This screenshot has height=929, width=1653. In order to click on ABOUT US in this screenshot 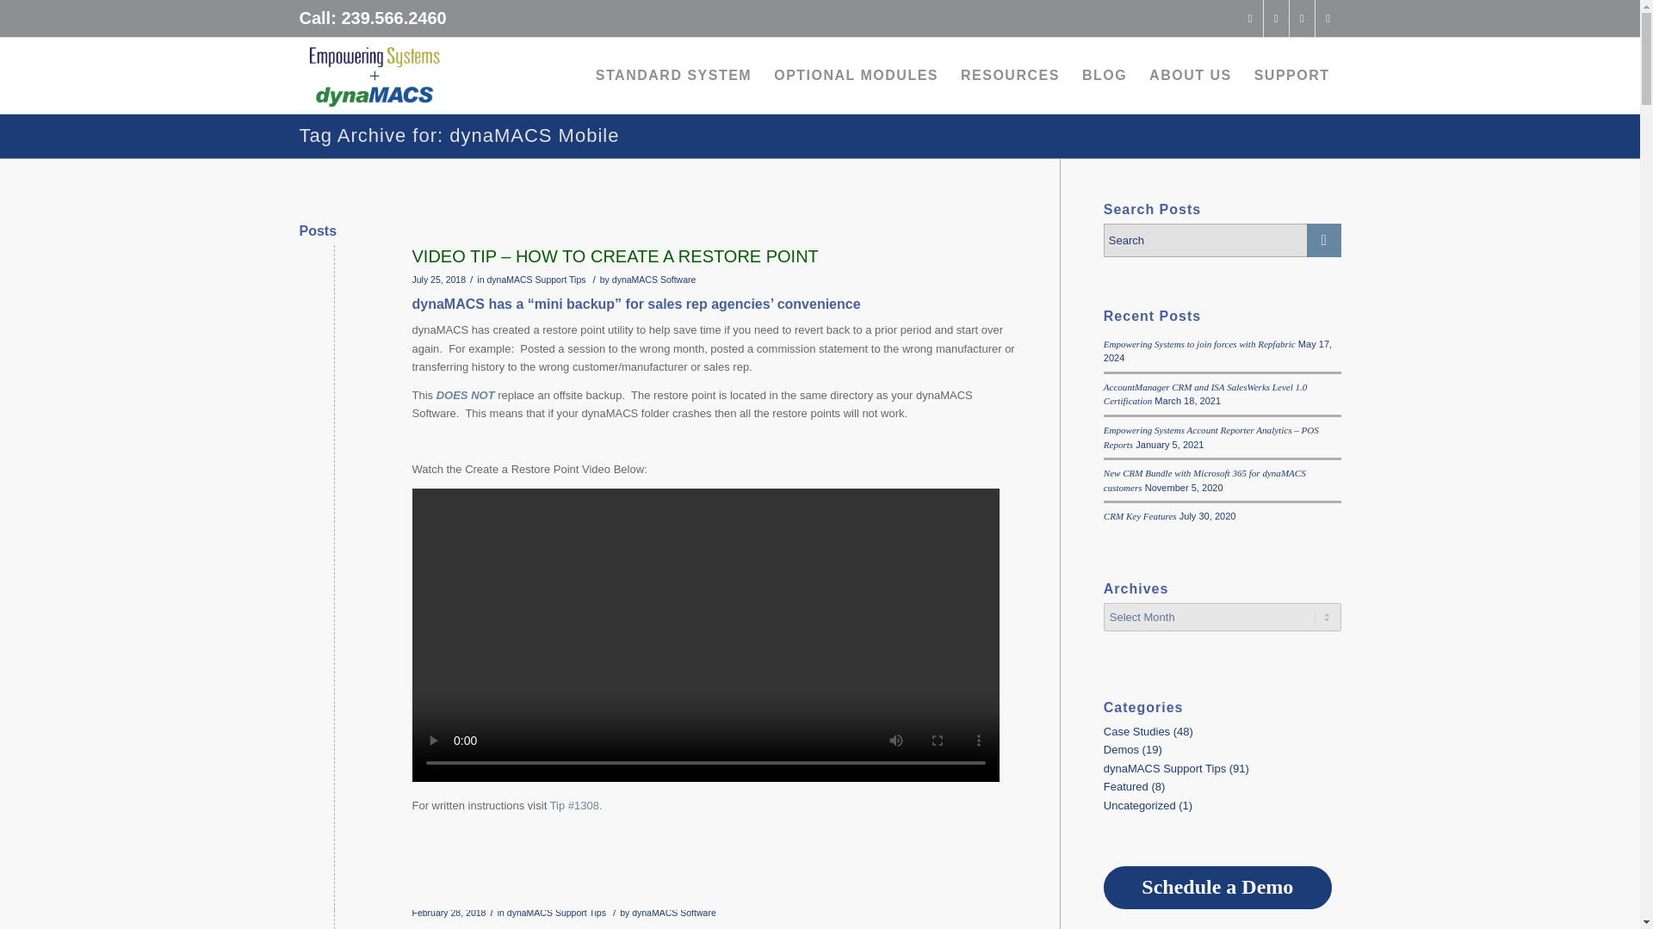, I will do `click(1190, 76)`.